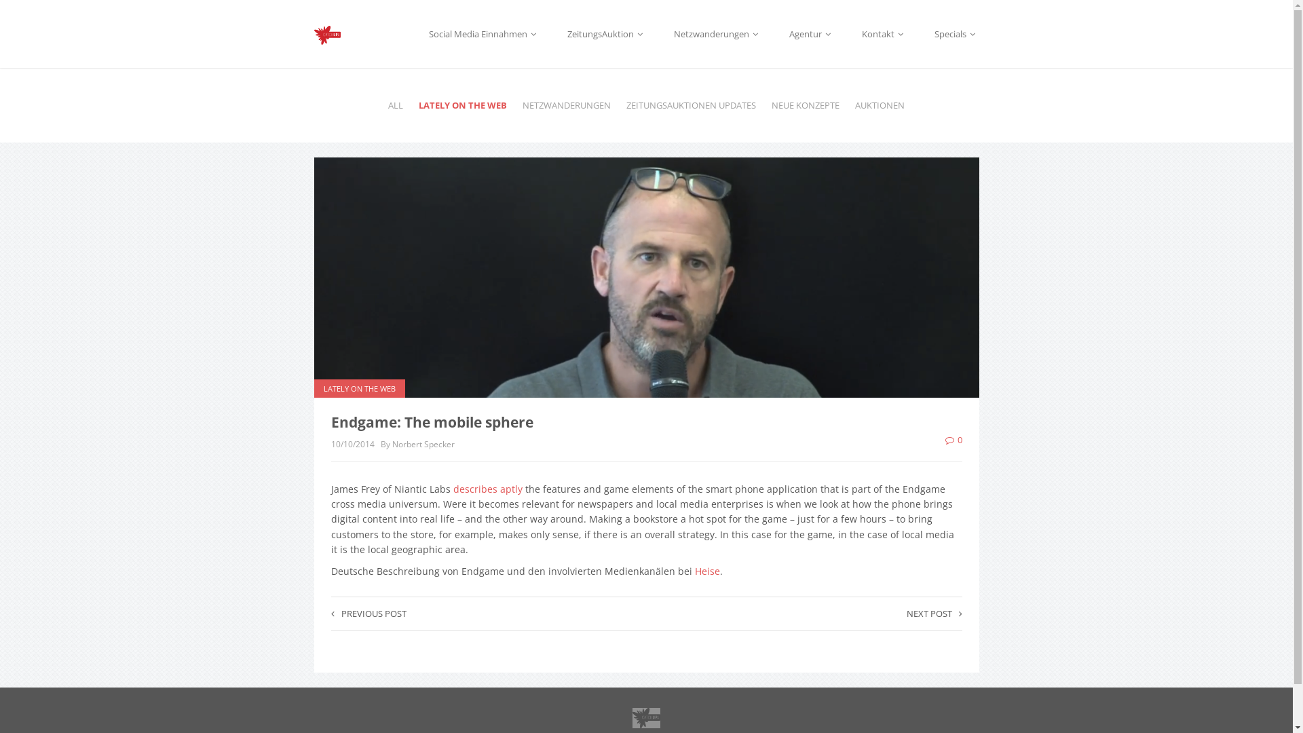 The image size is (1303, 733). Describe the element at coordinates (607, 35) in the screenshot. I see `ZeitungsAuktion` at that location.